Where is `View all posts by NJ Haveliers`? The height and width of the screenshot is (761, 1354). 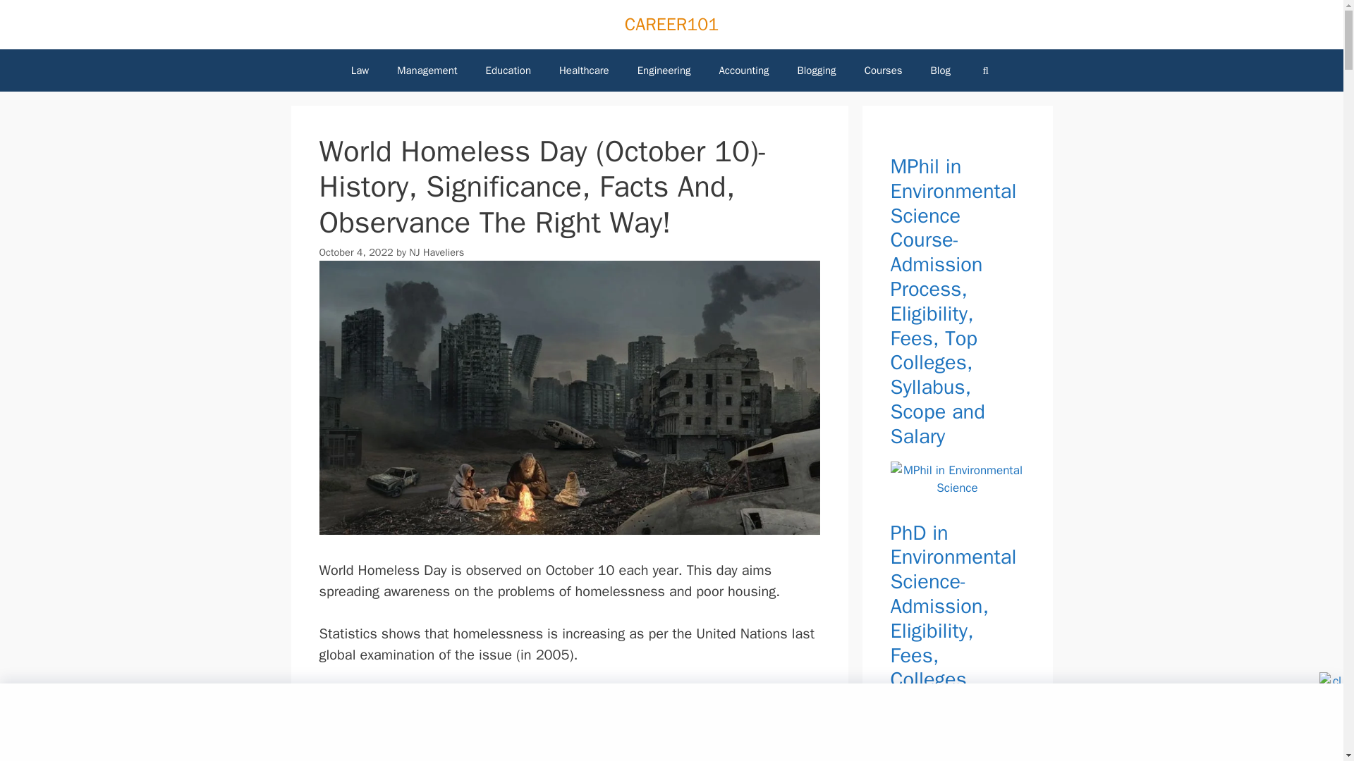 View all posts by NJ Haveliers is located at coordinates (436, 252).